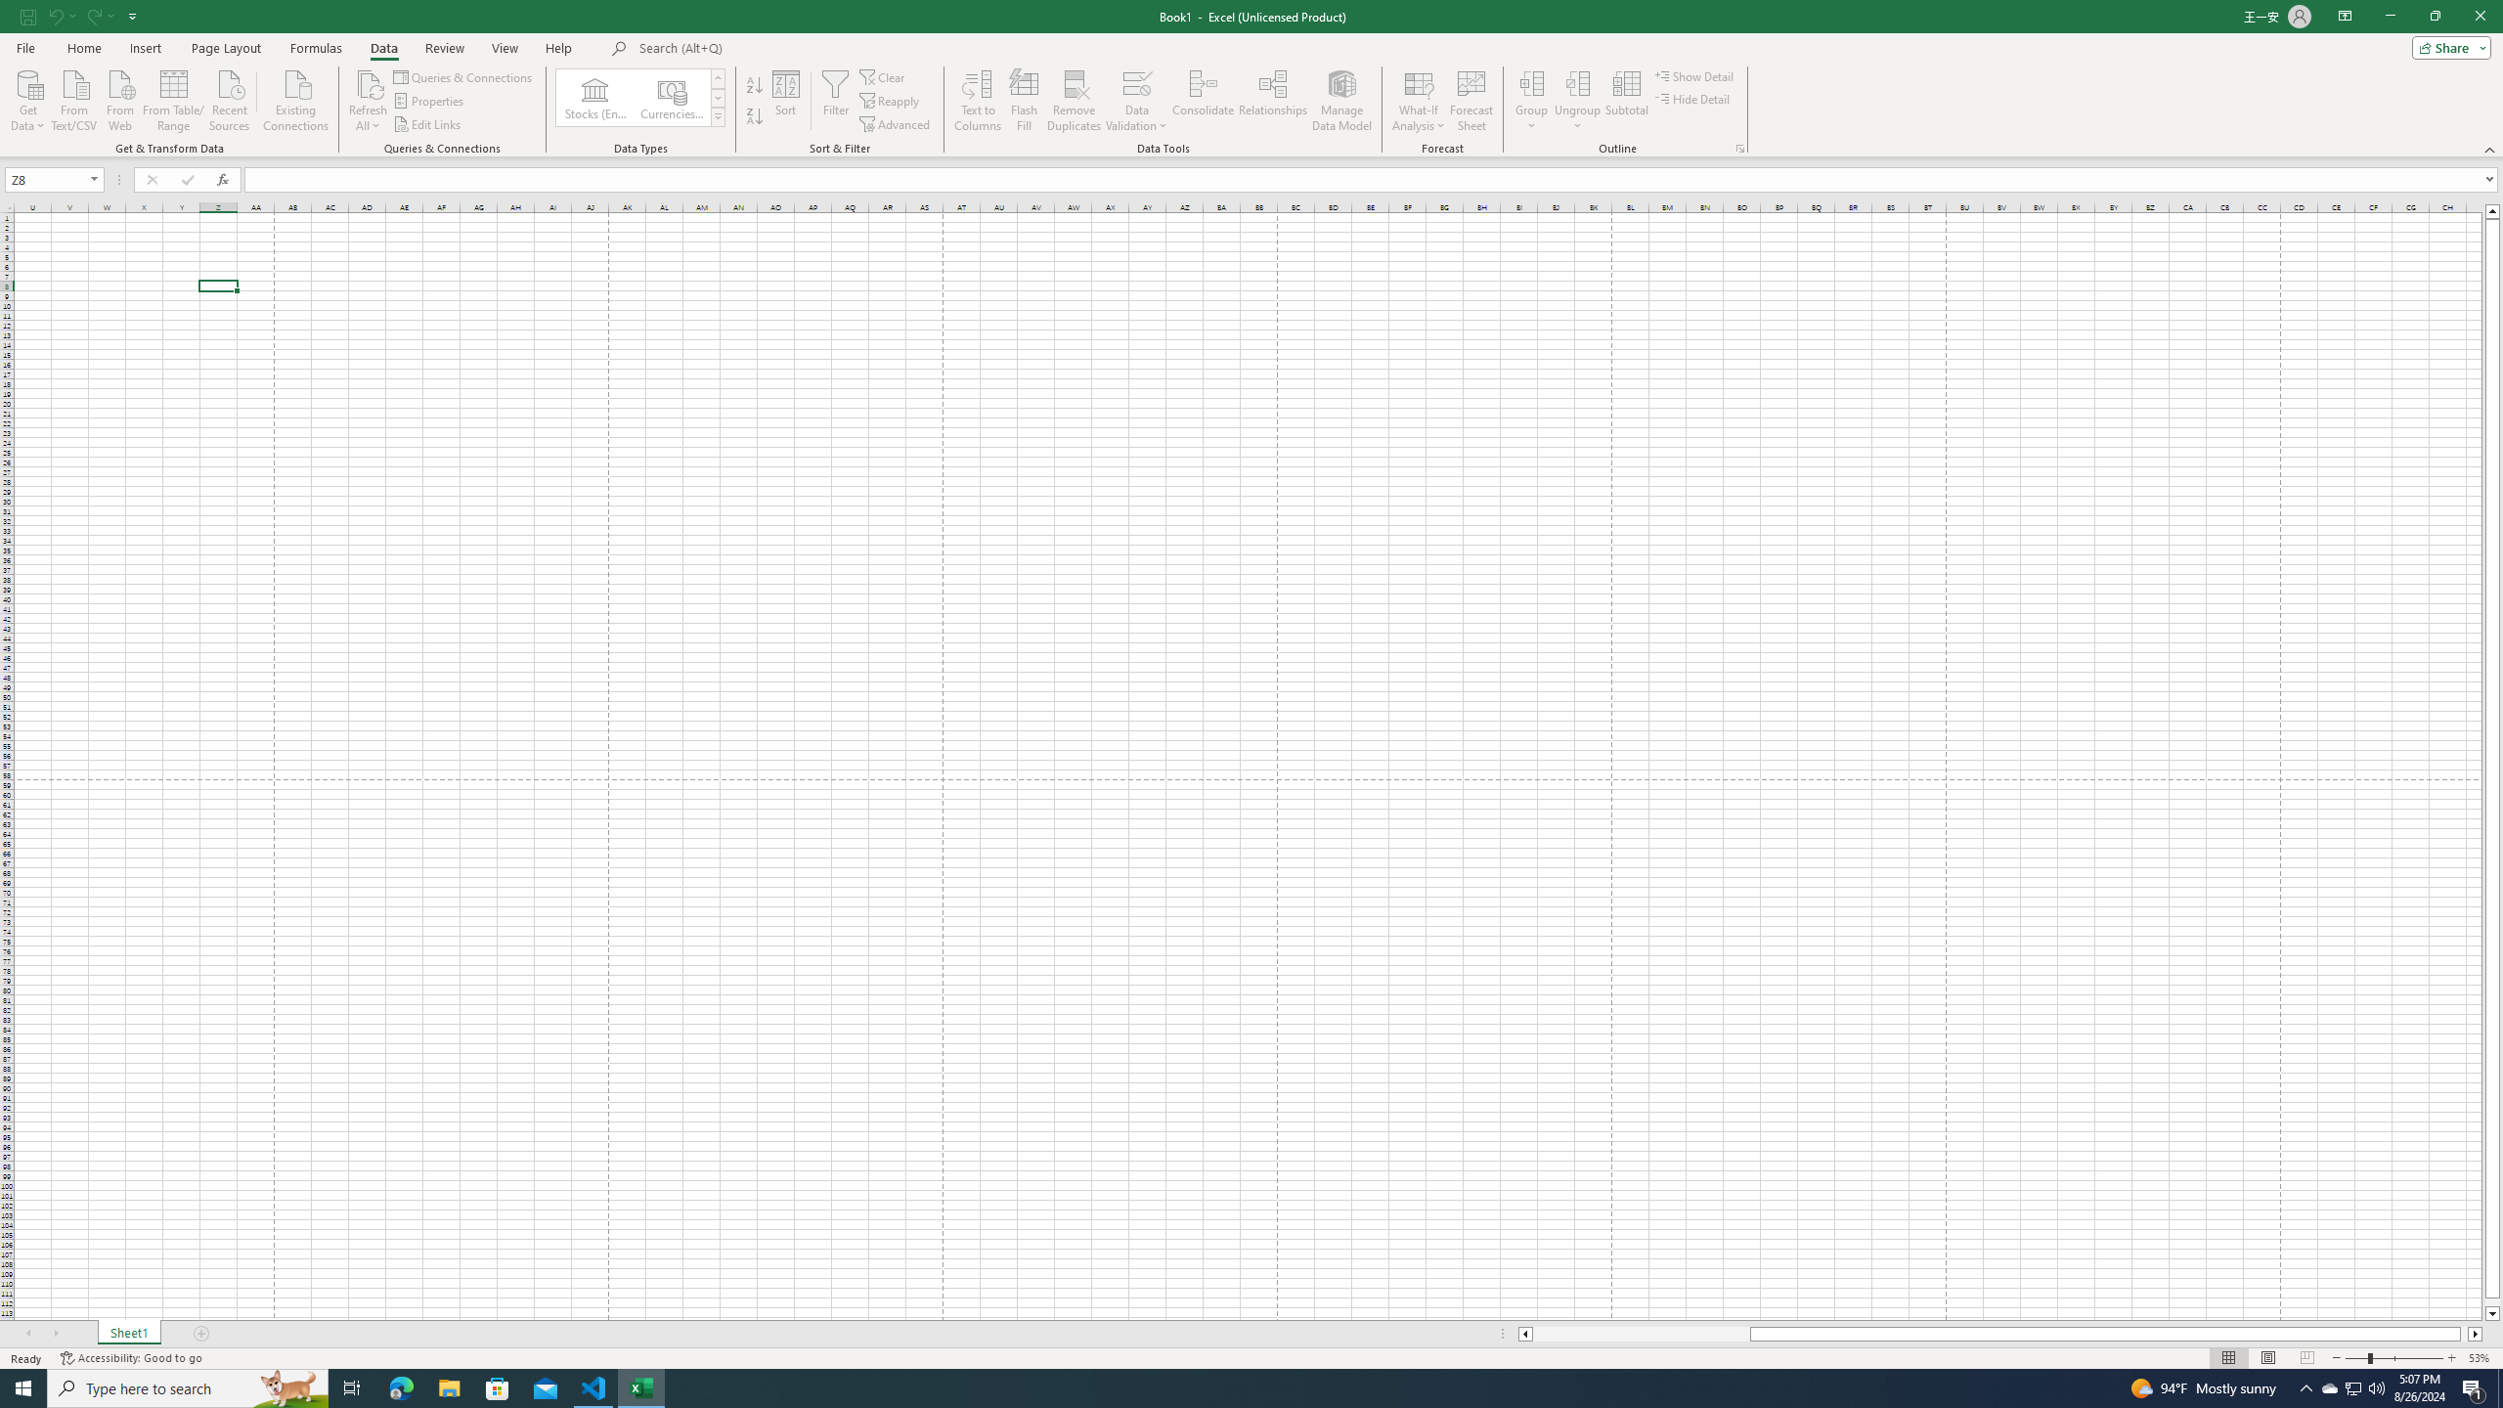 This screenshot has height=1408, width=2503. I want to click on From Table/Range, so click(174, 99).